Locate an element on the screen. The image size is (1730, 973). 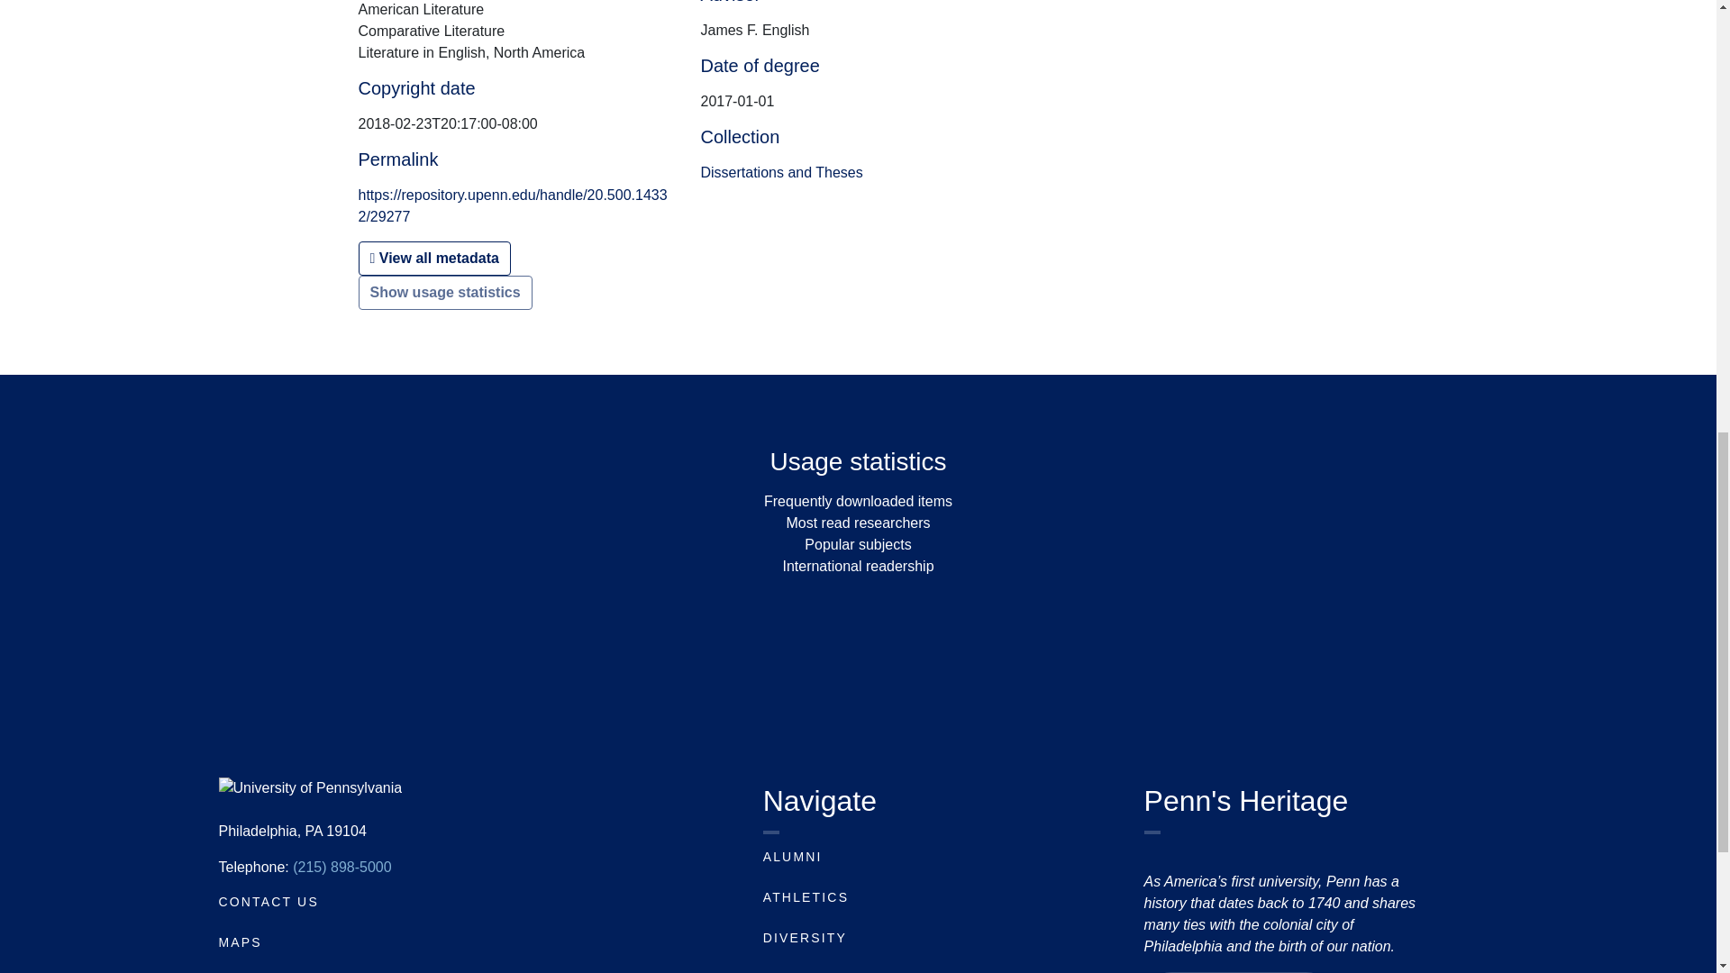
DIVERSITY is located at coordinates (805, 937).